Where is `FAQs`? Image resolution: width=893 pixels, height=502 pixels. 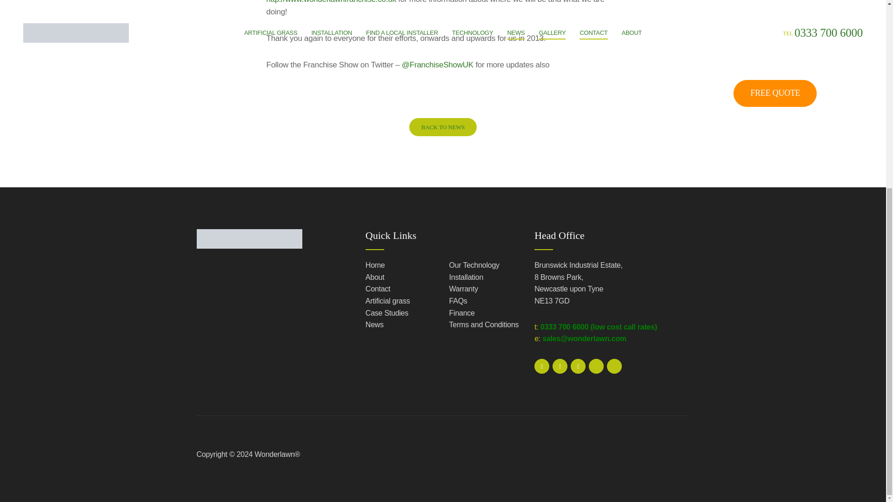
FAQs is located at coordinates (484, 301).